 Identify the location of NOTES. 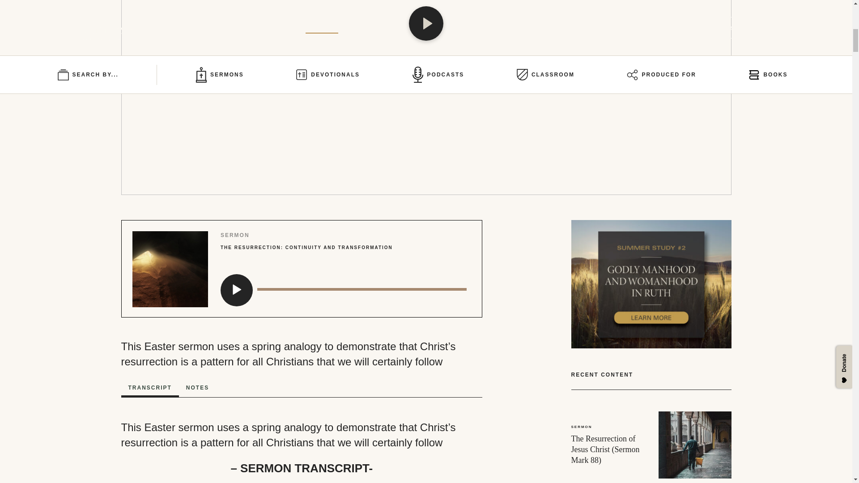
(197, 387).